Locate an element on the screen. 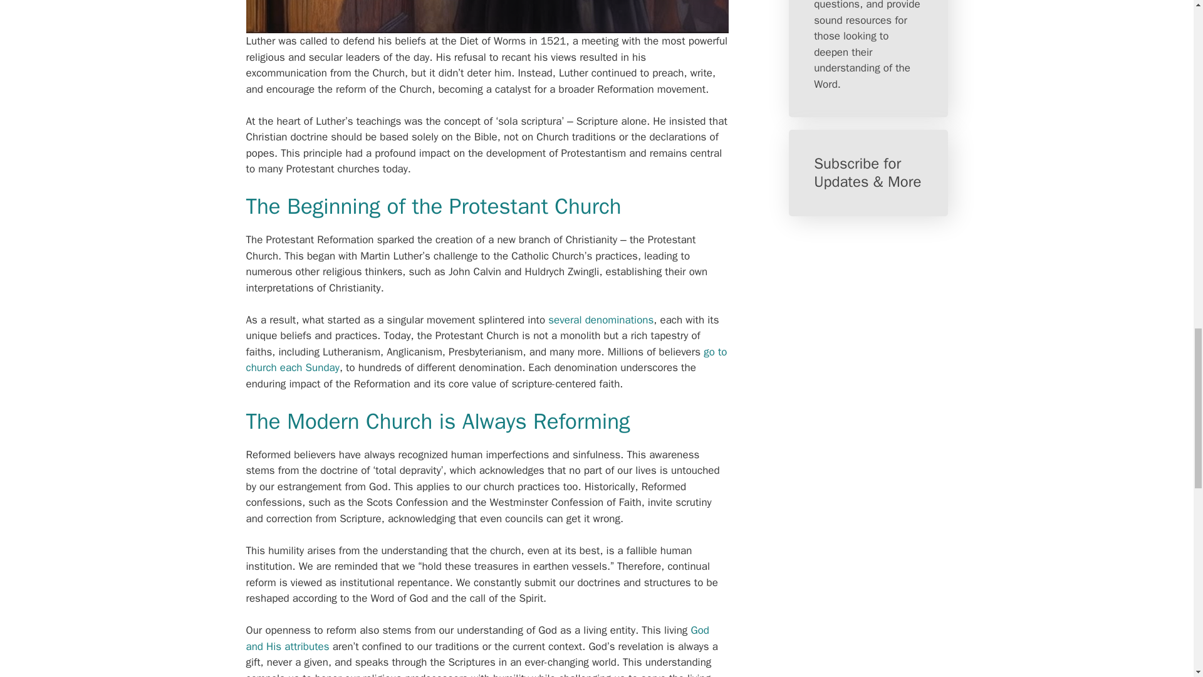 The image size is (1203, 677). God and His attributes is located at coordinates (476, 638).